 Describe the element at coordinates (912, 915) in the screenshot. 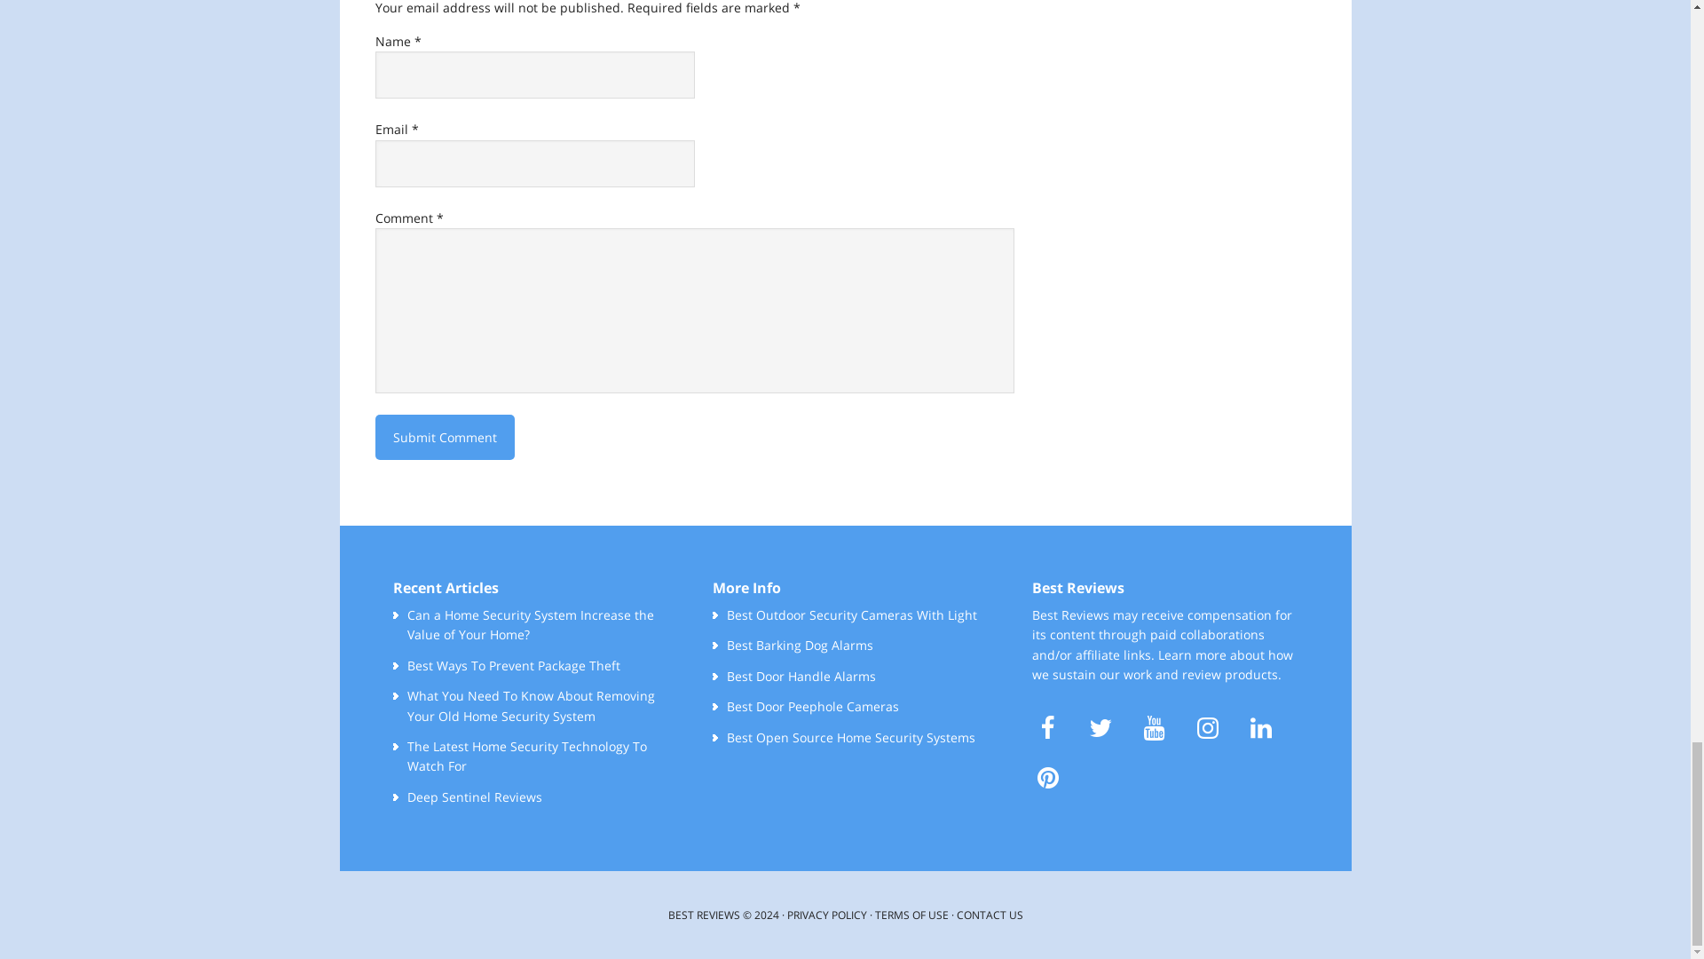

I see `Terms of Use` at that location.